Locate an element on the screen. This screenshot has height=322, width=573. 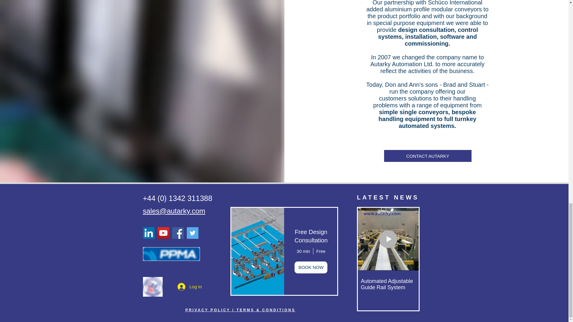
CONTACT AUTARKY is located at coordinates (428, 156).